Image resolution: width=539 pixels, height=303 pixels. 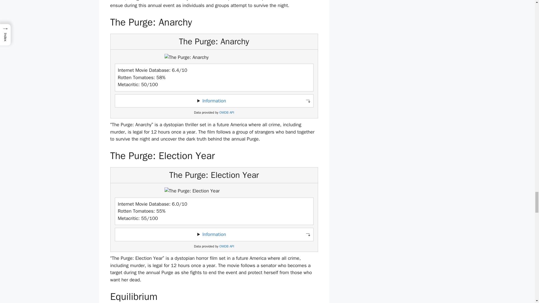 What do you see at coordinates (214, 101) in the screenshot?
I see `Information` at bounding box center [214, 101].